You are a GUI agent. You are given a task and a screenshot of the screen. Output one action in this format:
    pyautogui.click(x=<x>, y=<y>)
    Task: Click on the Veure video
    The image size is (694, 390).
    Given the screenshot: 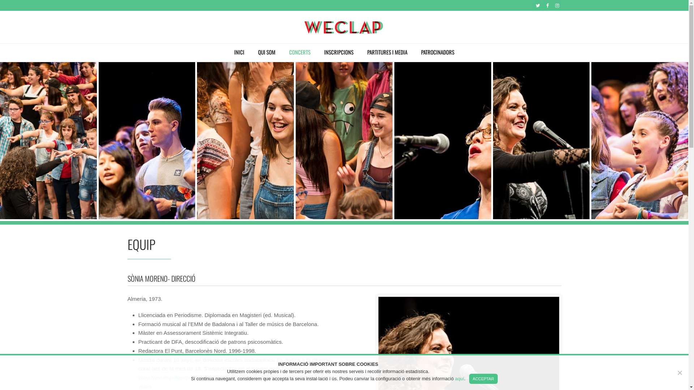 What is the action you would take?
    pyautogui.click(x=235, y=382)
    